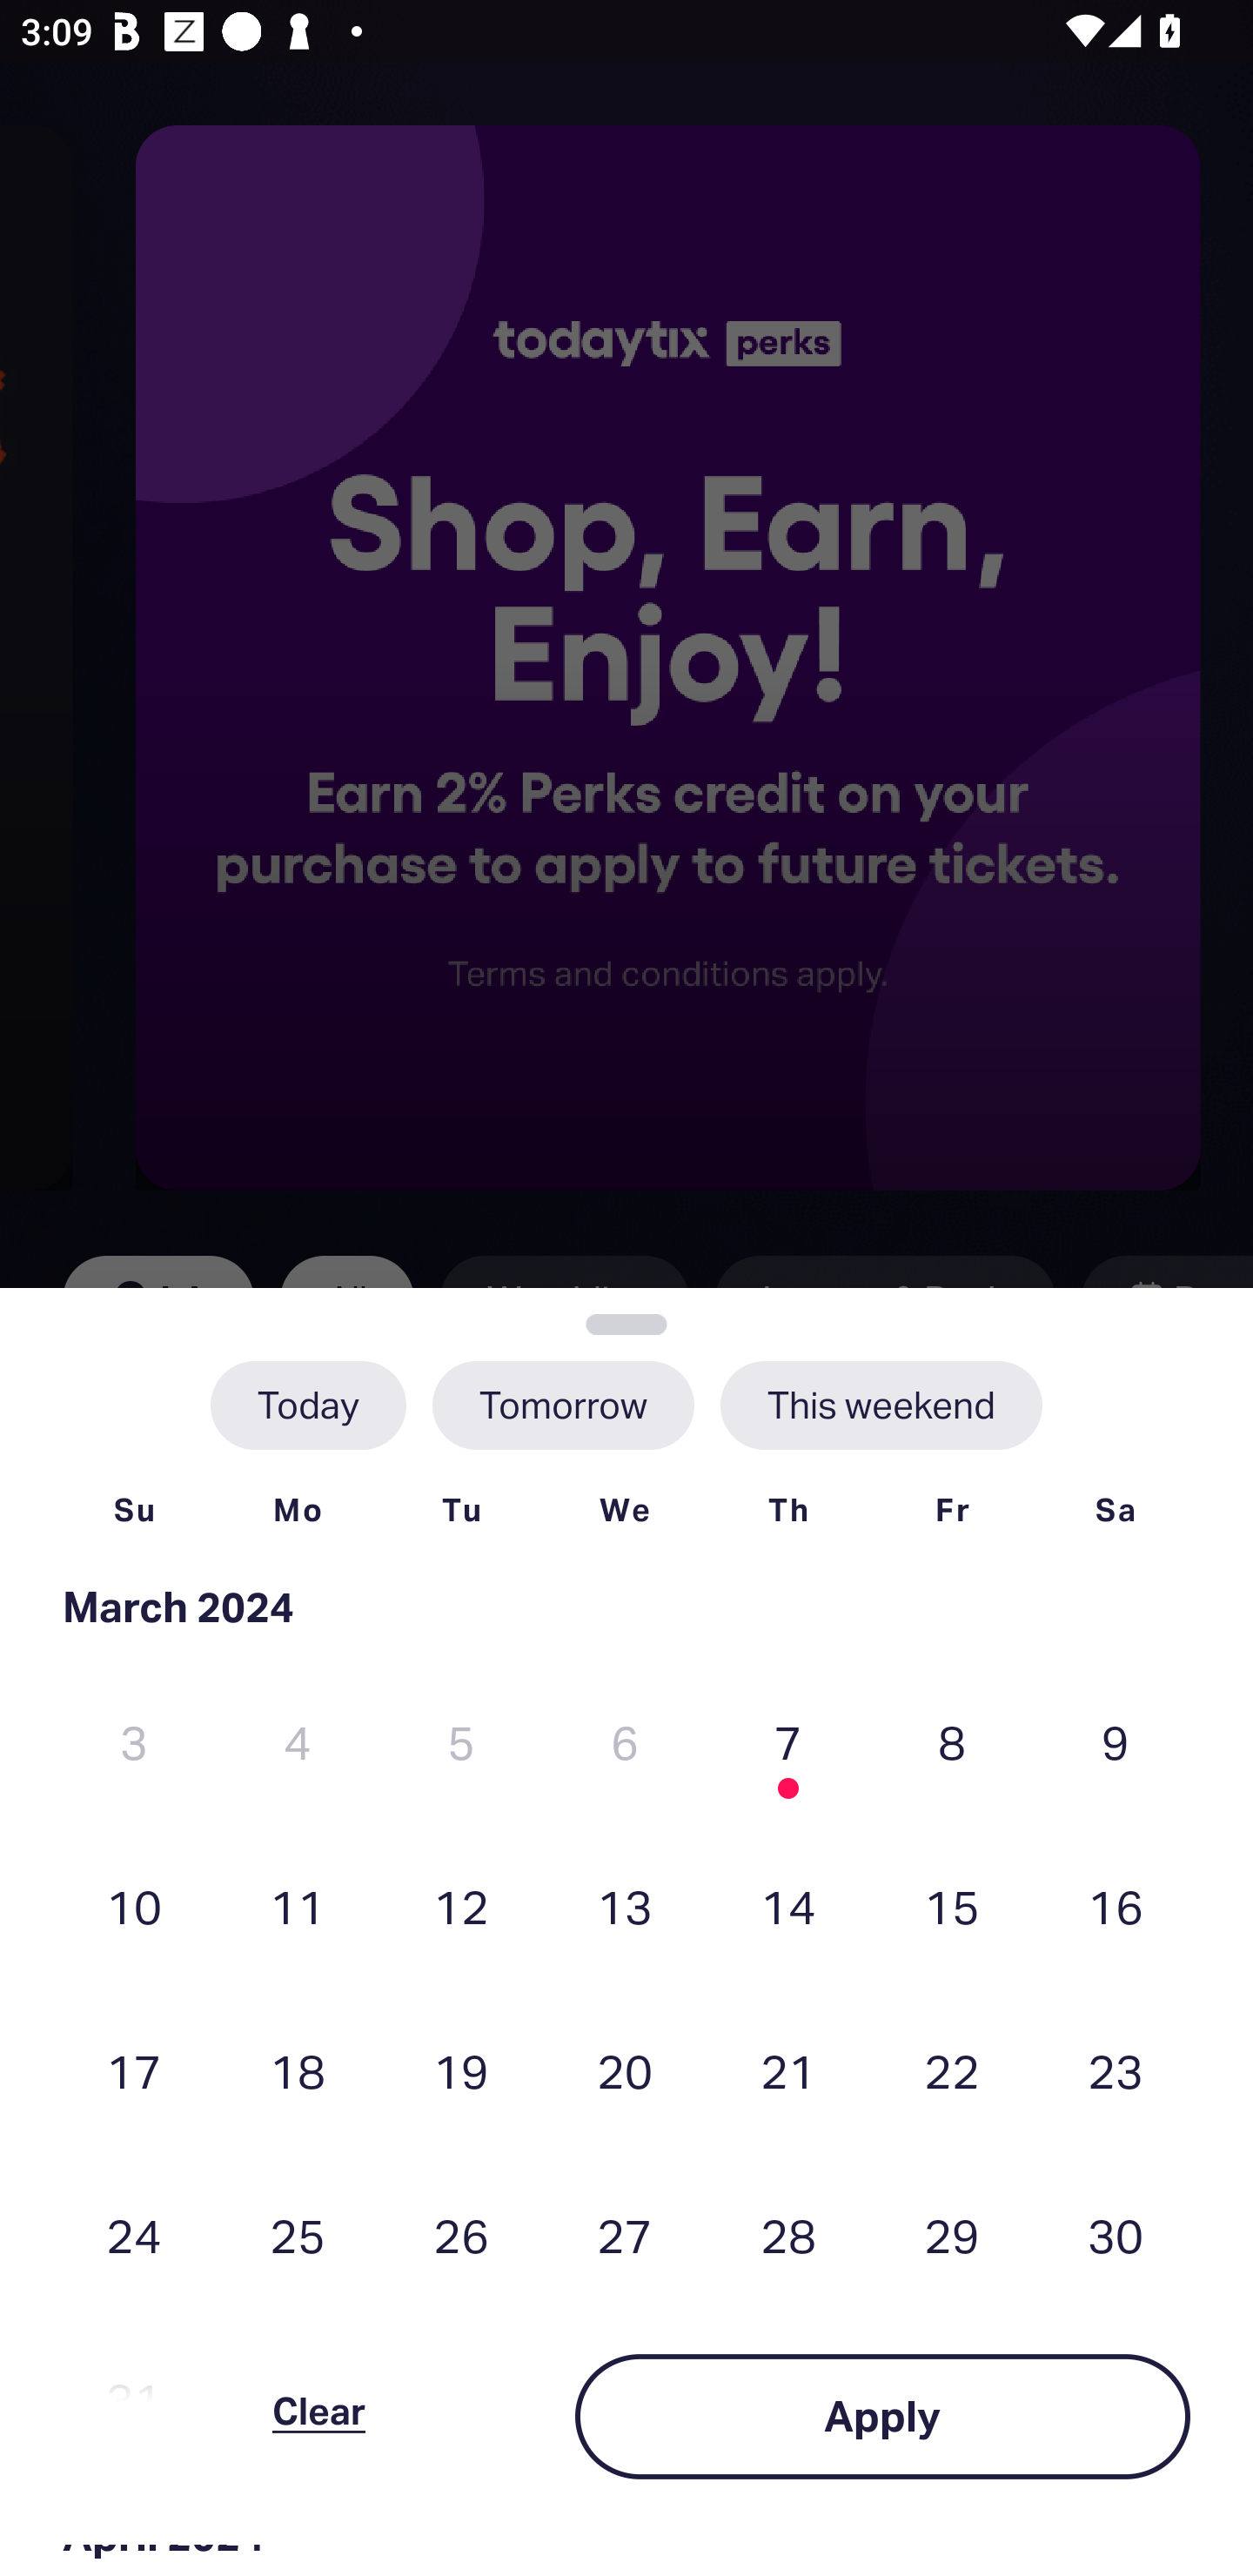 The image size is (1253, 2576). Describe the element at coordinates (1115, 2070) in the screenshot. I see `23` at that location.